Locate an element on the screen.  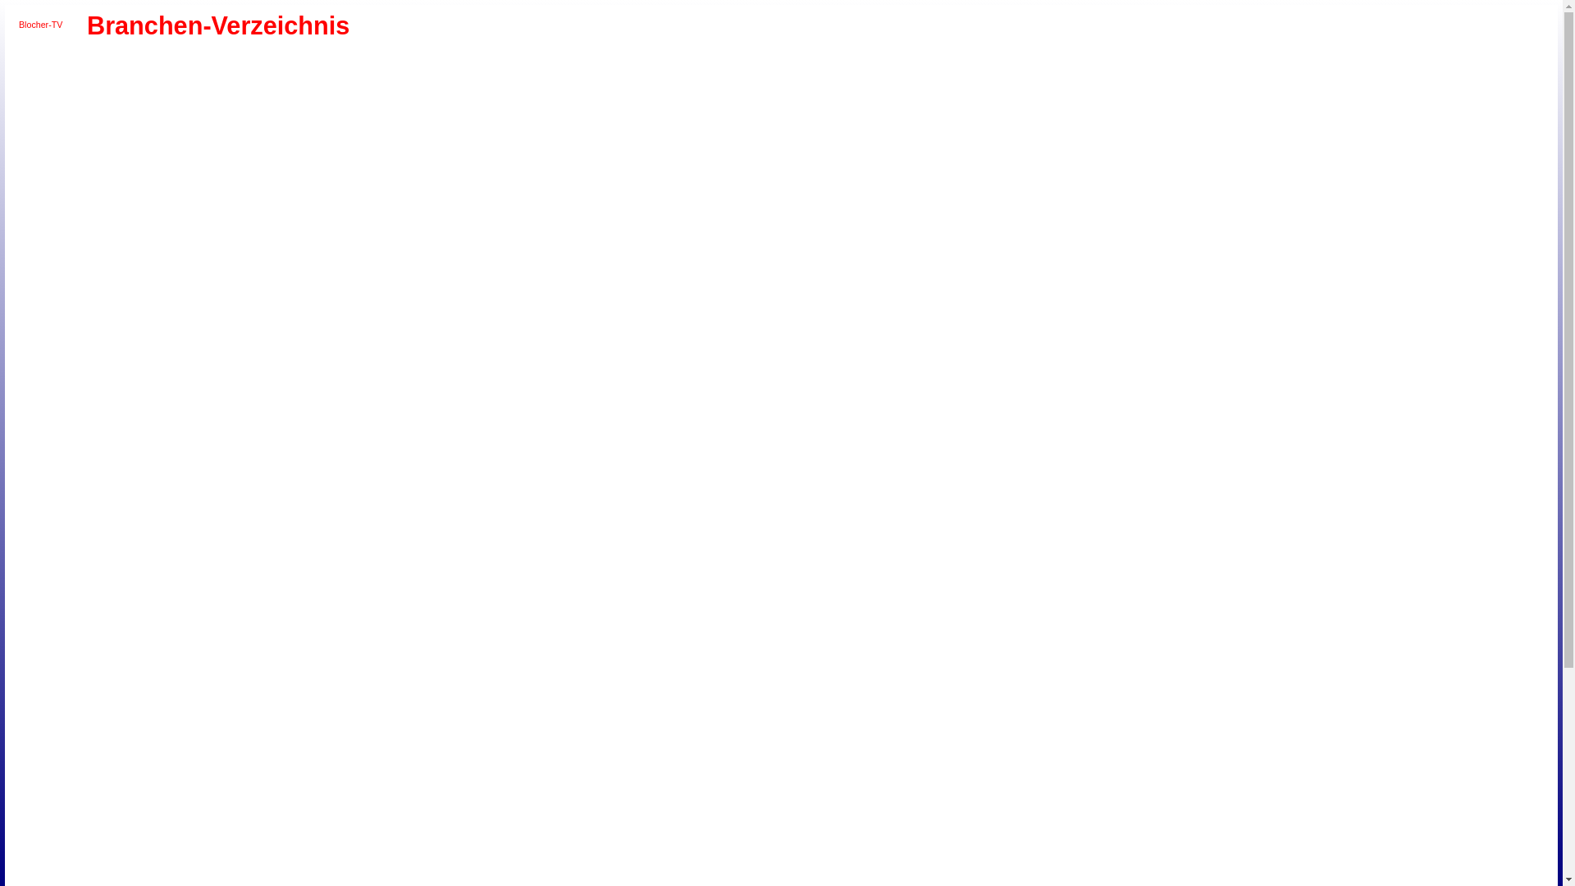
Sattelkammer Corpataux Peter  Langnau i. E. Restaurant  is located at coordinates (325, 726).